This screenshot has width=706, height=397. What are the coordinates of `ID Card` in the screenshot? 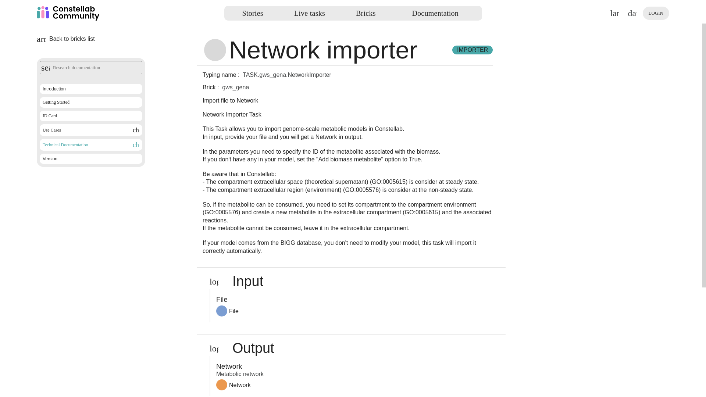 It's located at (90, 115).